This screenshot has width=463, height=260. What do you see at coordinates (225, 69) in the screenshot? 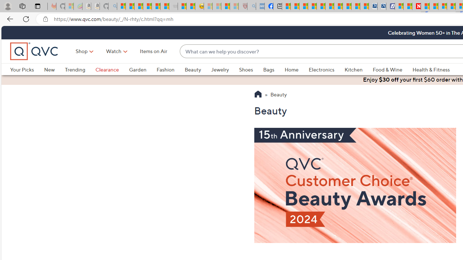
I see `Jewelry` at bounding box center [225, 69].